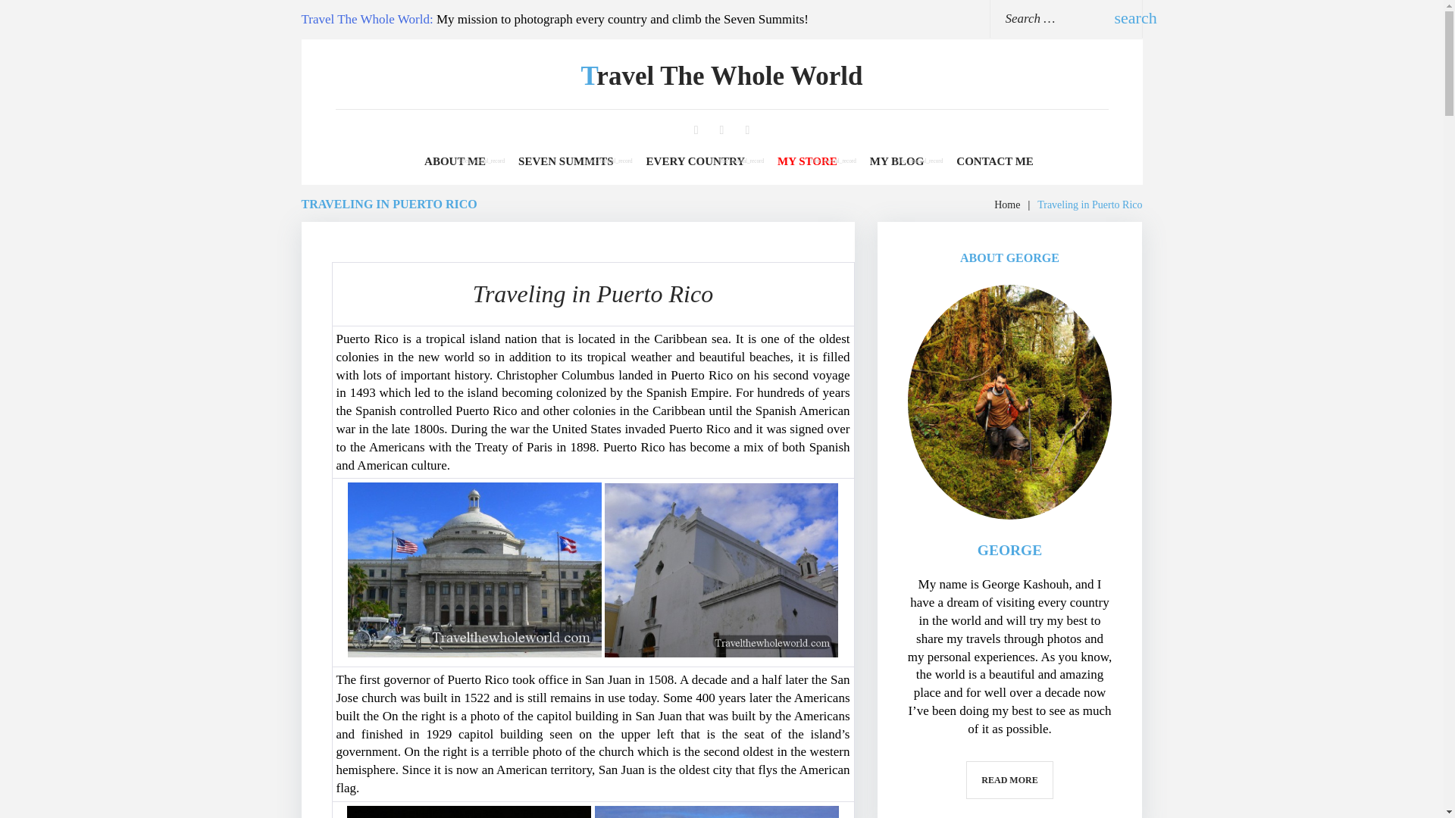 This screenshot has height=818, width=1455. Describe the element at coordinates (696, 162) in the screenshot. I see `EVERY COUNTRY` at that location.